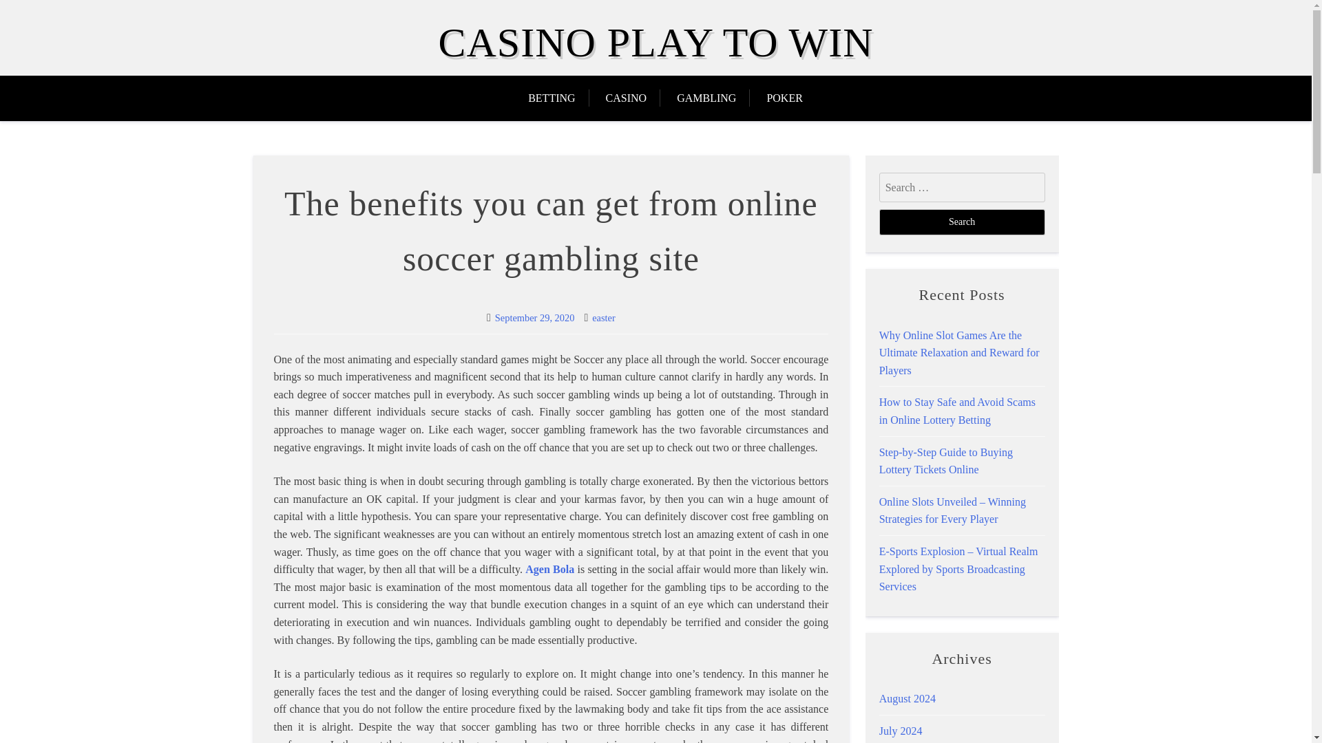  What do you see at coordinates (907, 698) in the screenshot?
I see `August 2024` at bounding box center [907, 698].